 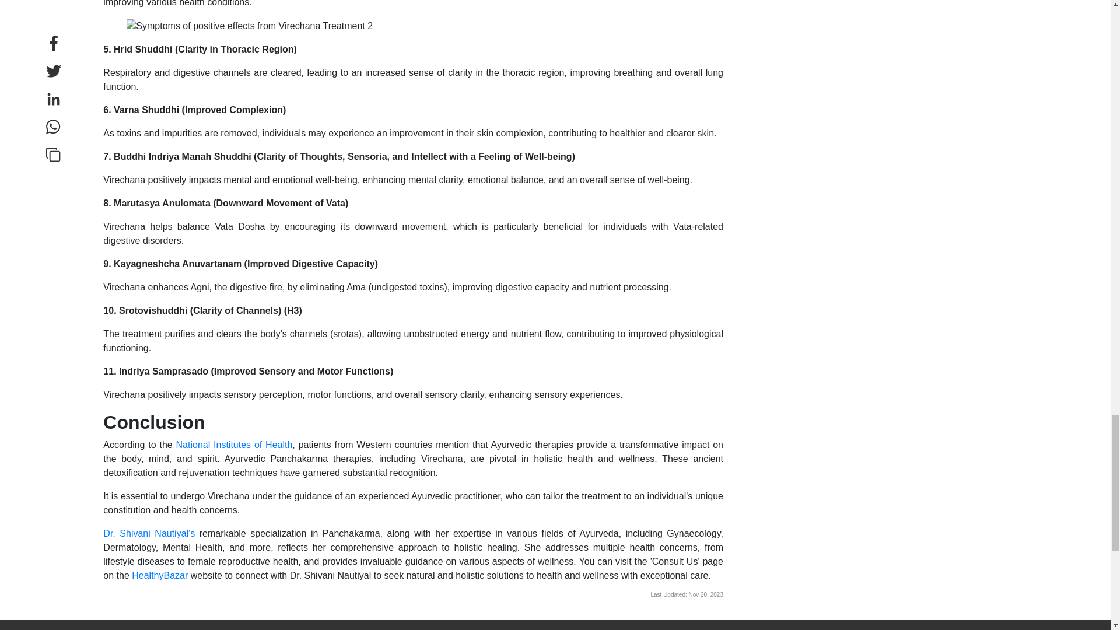 What do you see at coordinates (234, 444) in the screenshot?
I see `National Institutes of Health` at bounding box center [234, 444].